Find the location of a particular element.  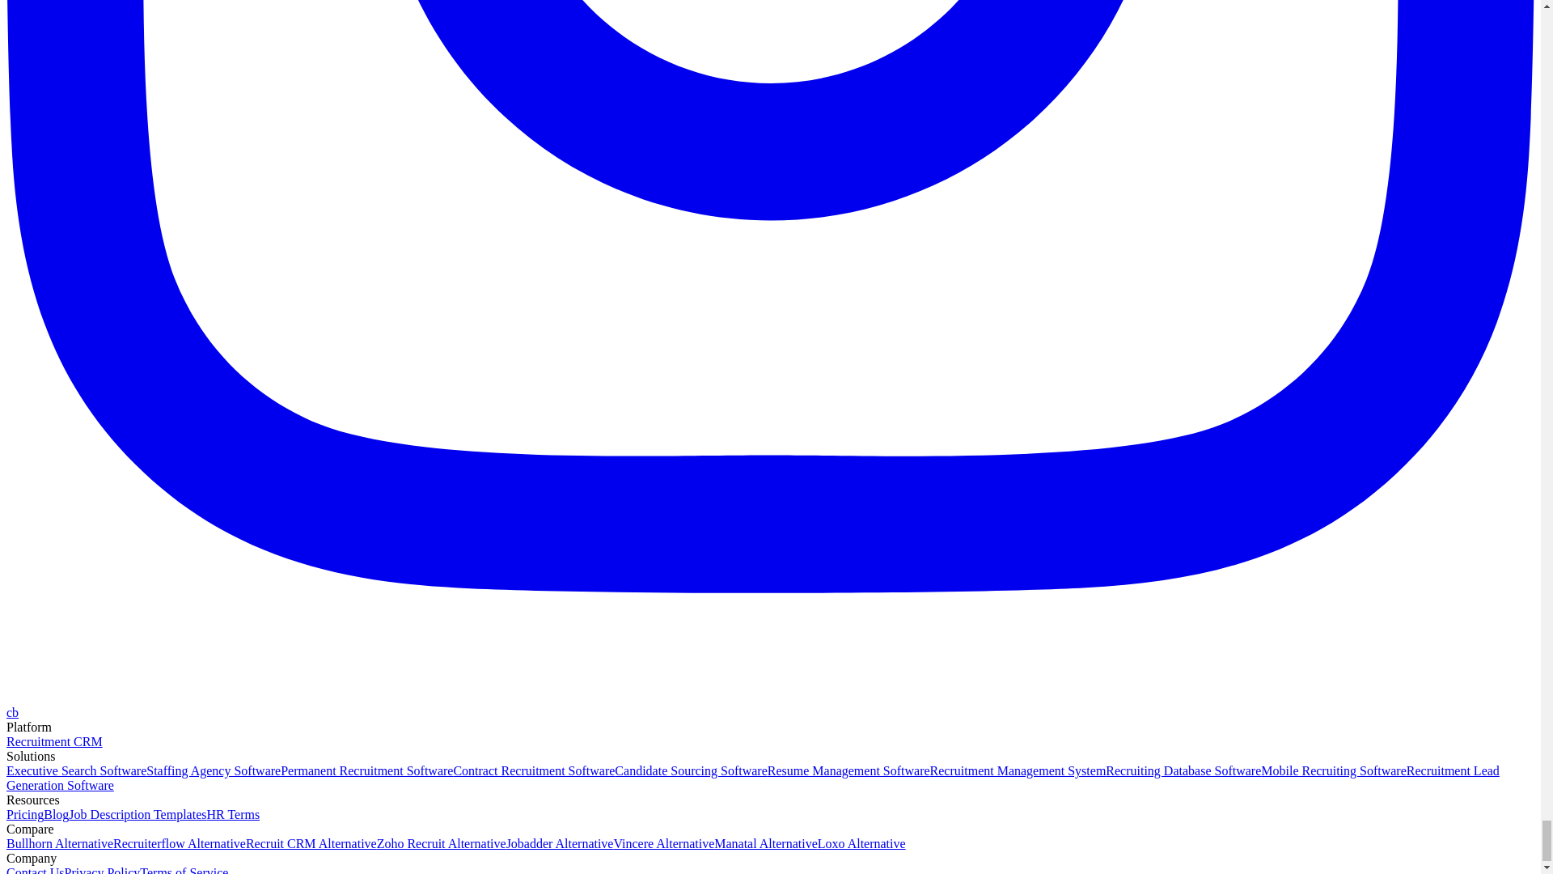

Recruitment Management System is located at coordinates (1018, 770).